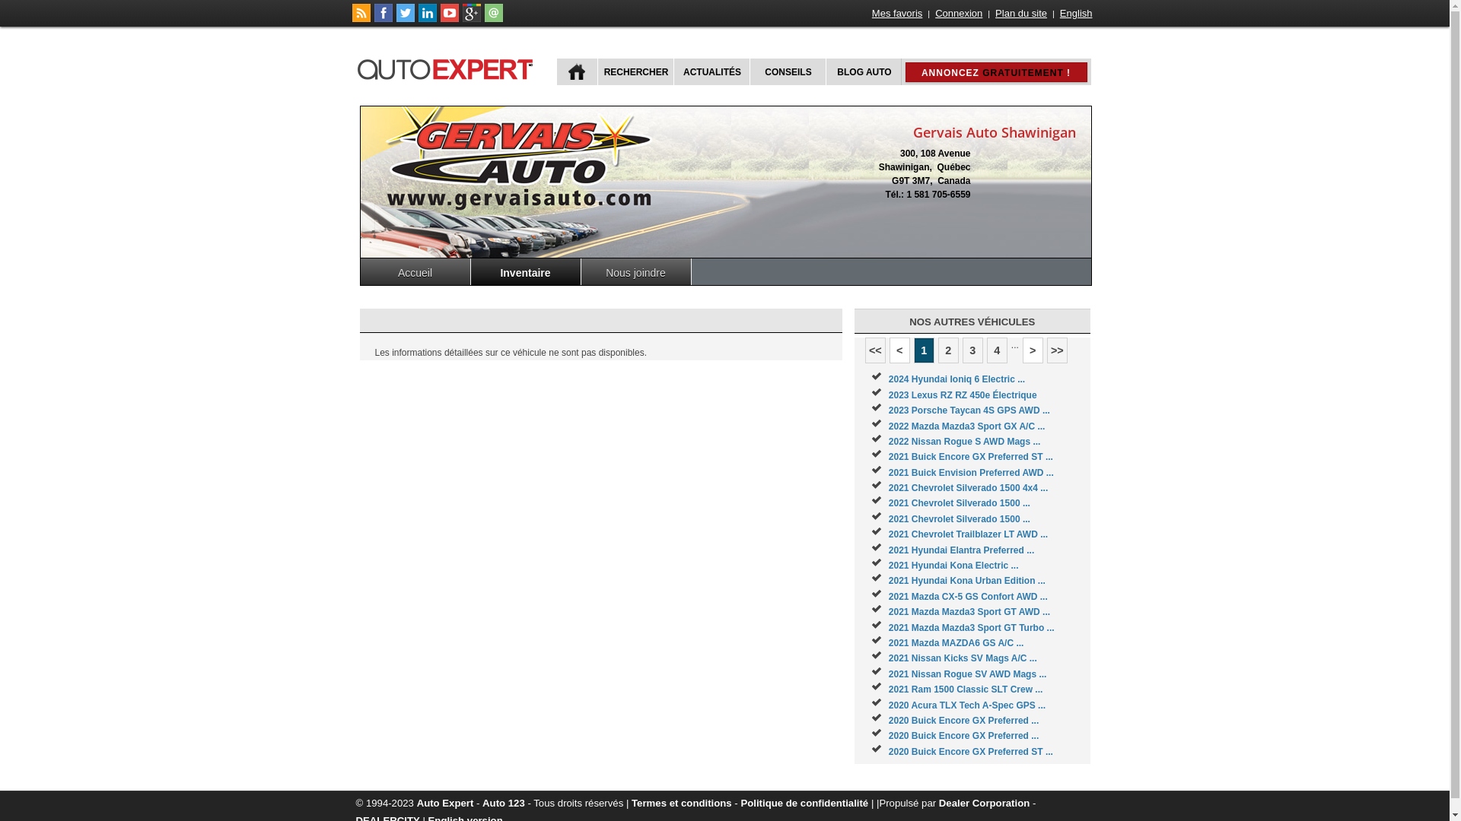  What do you see at coordinates (967, 426) in the screenshot?
I see `2022 Mazda Mazda3 Sport GX A/C ...` at bounding box center [967, 426].